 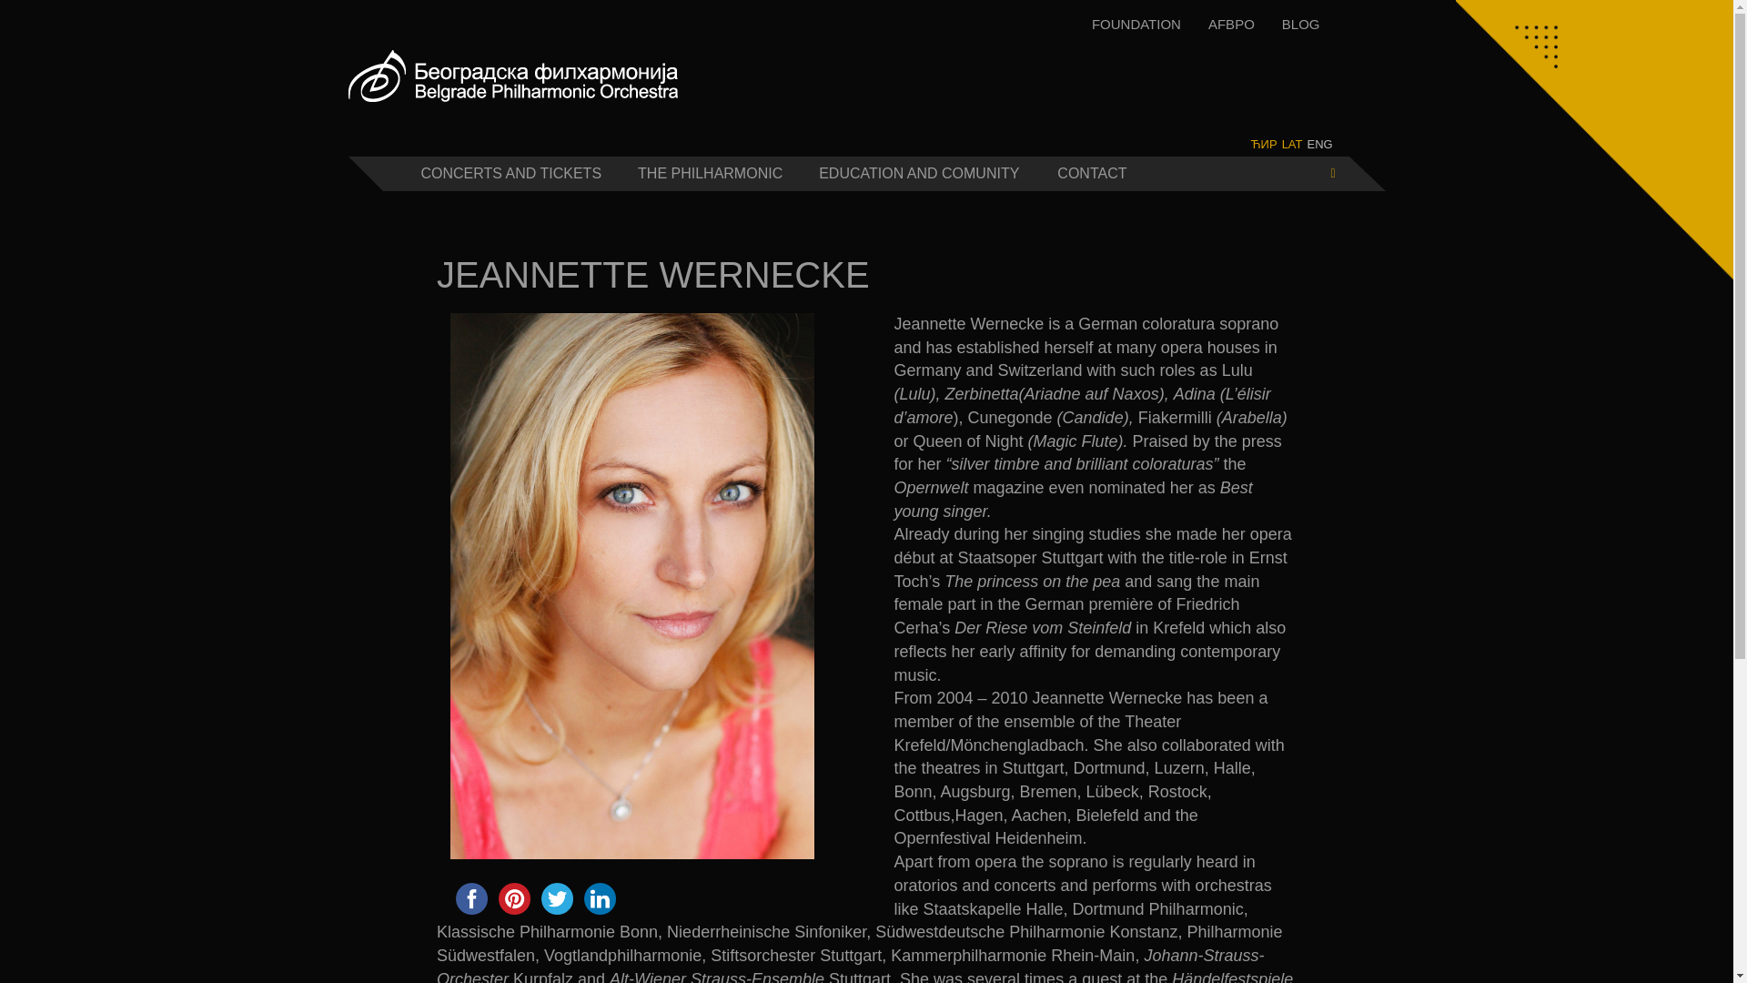 What do you see at coordinates (510, 173) in the screenshot?
I see `Concerts and Tickets` at bounding box center [510, 173].